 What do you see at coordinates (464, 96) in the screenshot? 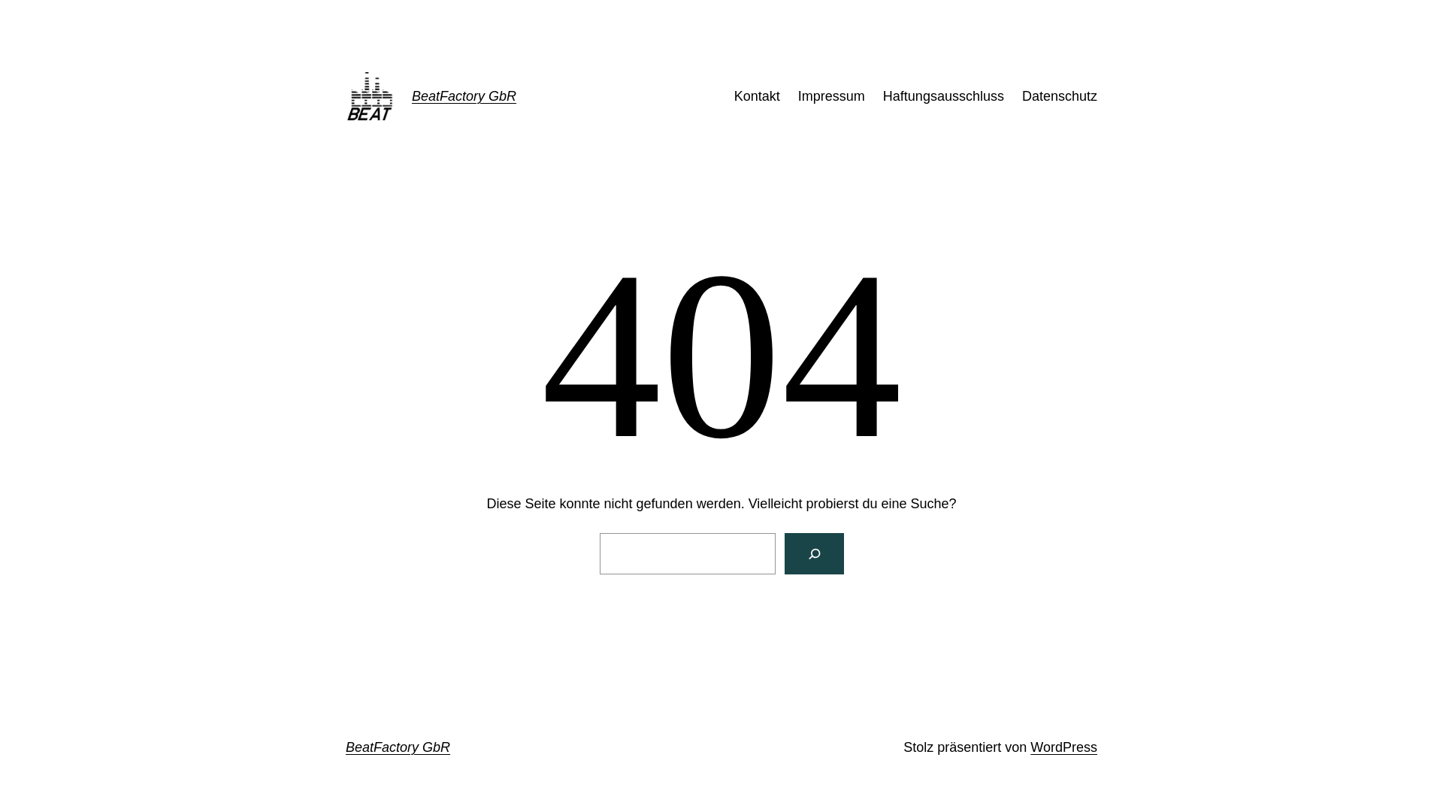
I see `BeatFactory GbR` at bounding box center [464, 96].